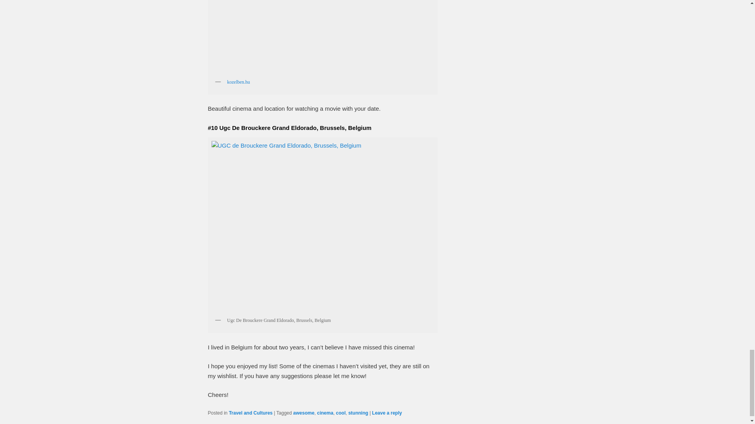 Image resolution: width=755 pixels, height=424 pixels. I want to click on cinema, so click(325, 413).